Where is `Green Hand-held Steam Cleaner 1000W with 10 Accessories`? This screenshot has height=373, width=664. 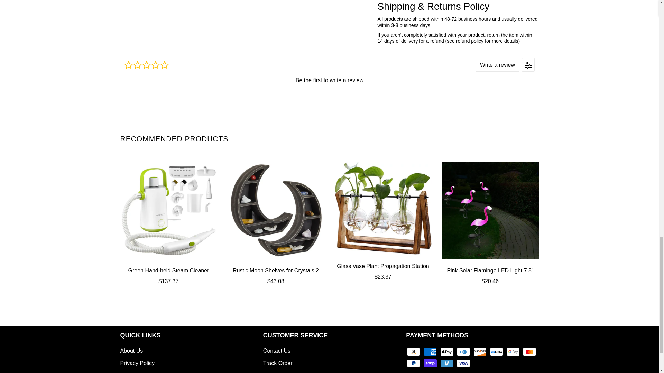
Green Hand-held Steam Cleaner 1000W with 10 Accessories is located at coordinates (168, 210).